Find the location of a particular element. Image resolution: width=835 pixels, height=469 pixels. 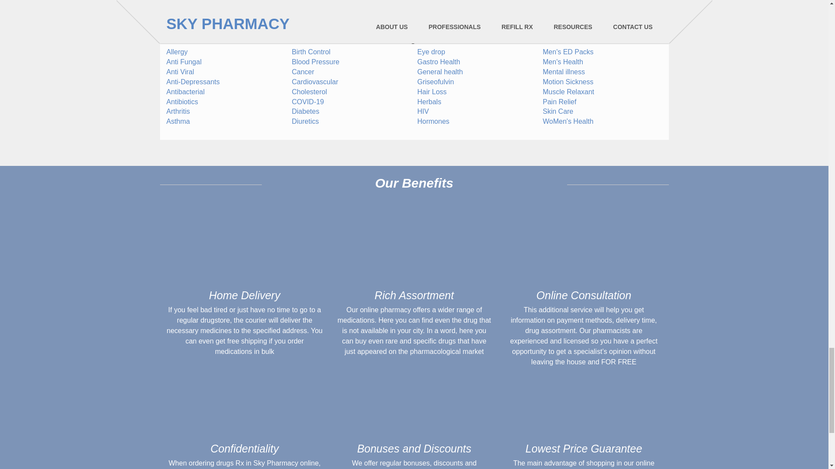

Hormones is located at coordinates (434, 122).